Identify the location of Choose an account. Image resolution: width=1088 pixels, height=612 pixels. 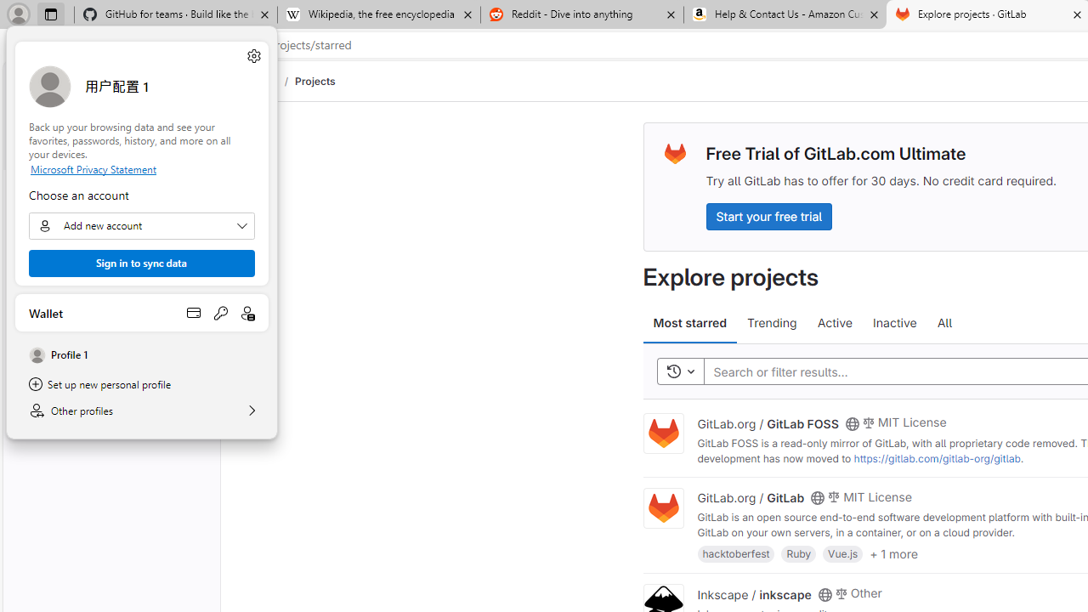
(141, 226).